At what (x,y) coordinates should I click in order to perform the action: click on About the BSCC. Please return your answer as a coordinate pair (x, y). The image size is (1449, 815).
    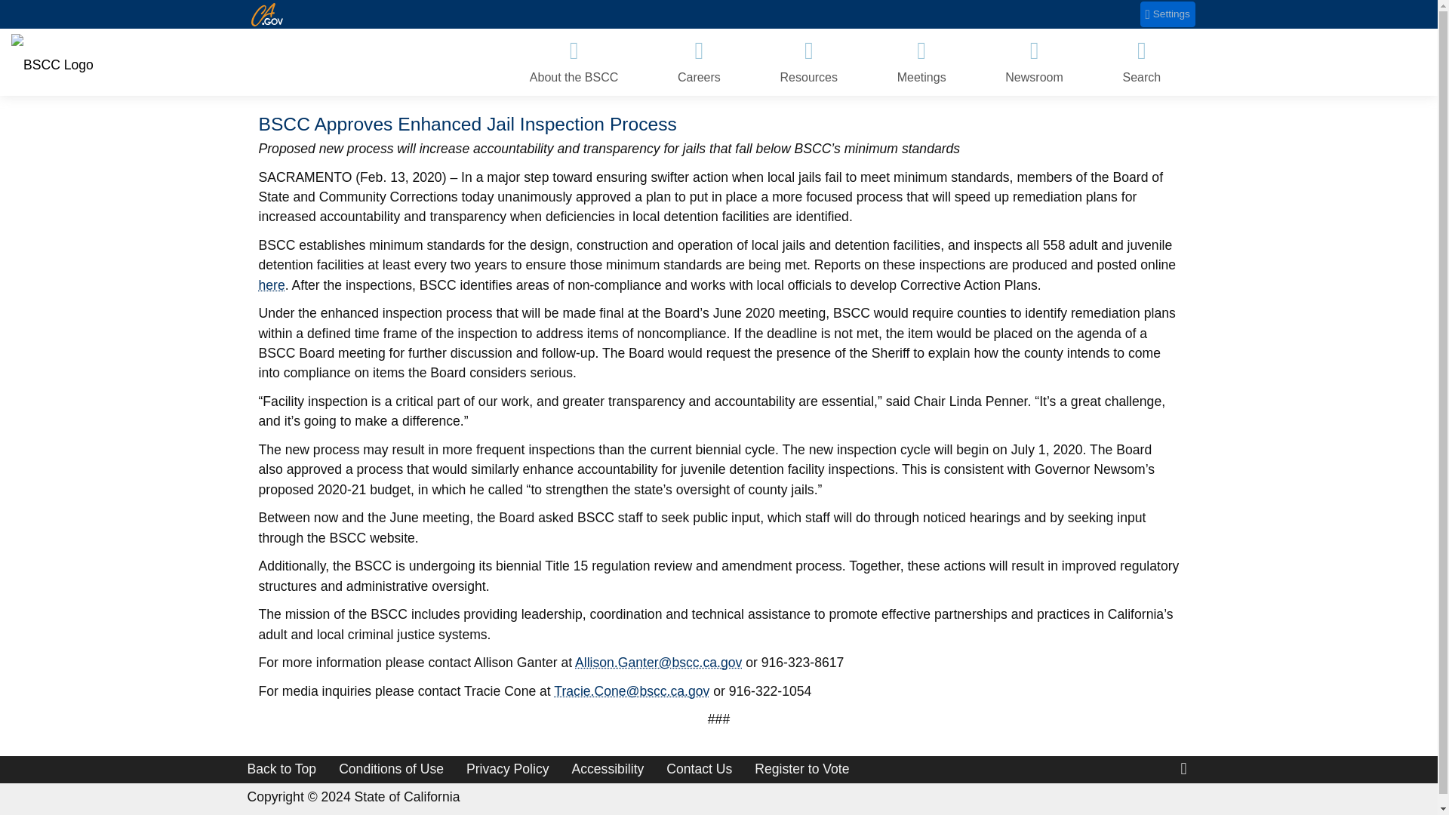
    Looking at the image, I should click on (574, 62).